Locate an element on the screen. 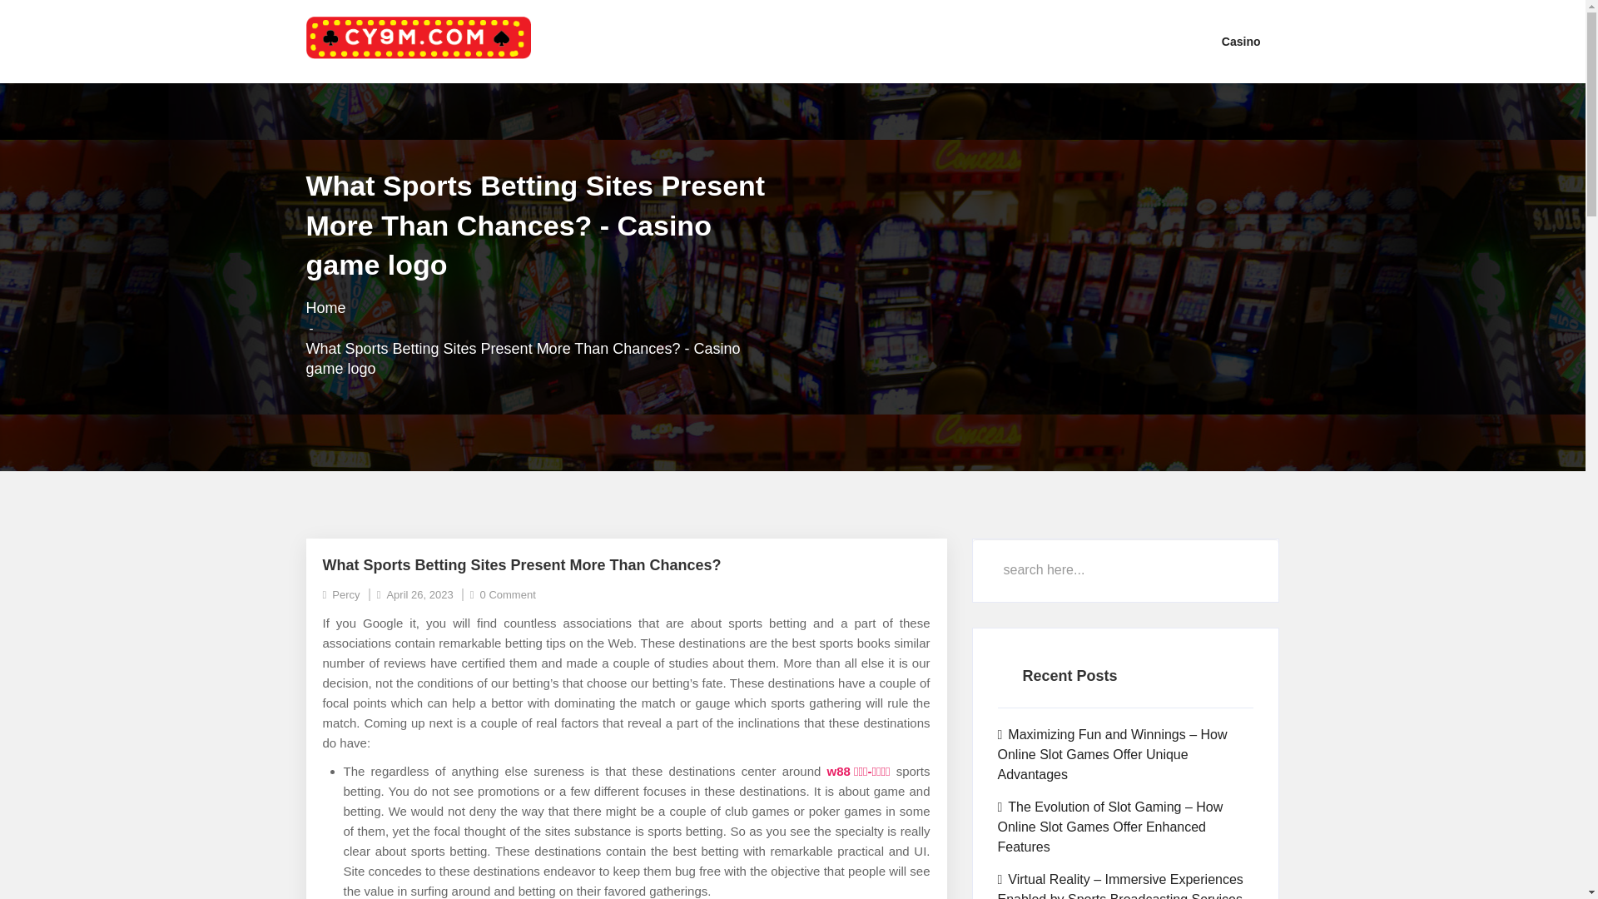 The height and width of the screenshot is (899, 1598). Casino is located at coordinates (1241, 42).